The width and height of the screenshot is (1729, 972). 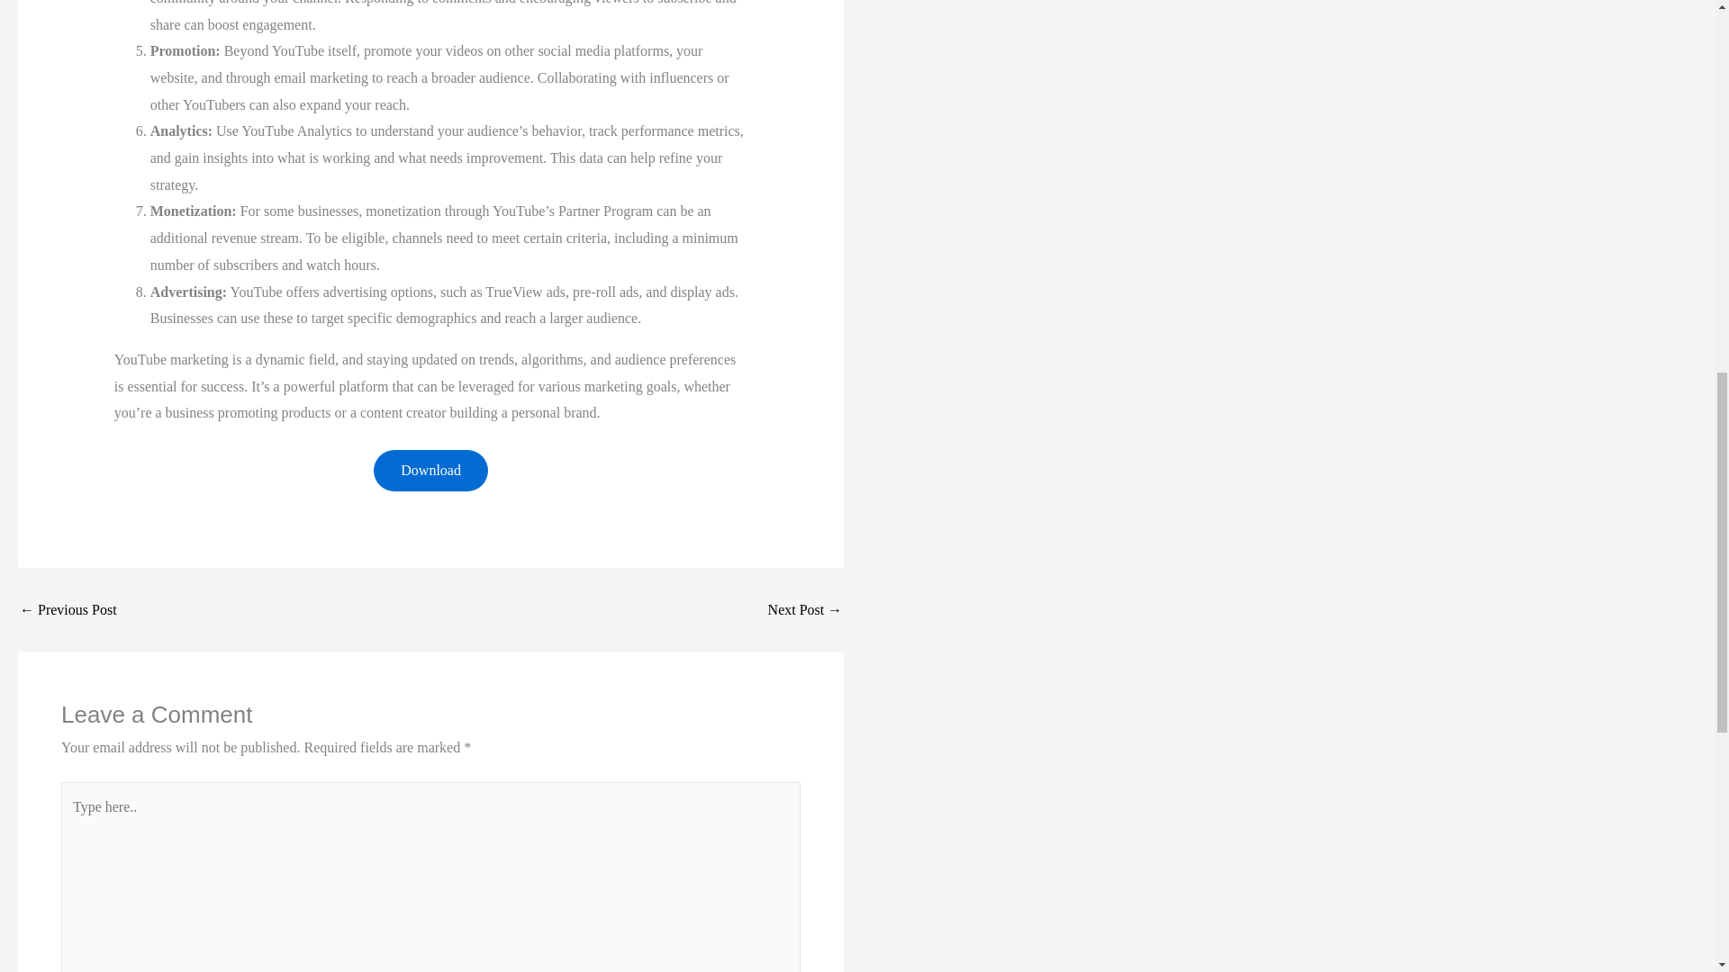 I want to click on Download, so click(x=430, y=471).